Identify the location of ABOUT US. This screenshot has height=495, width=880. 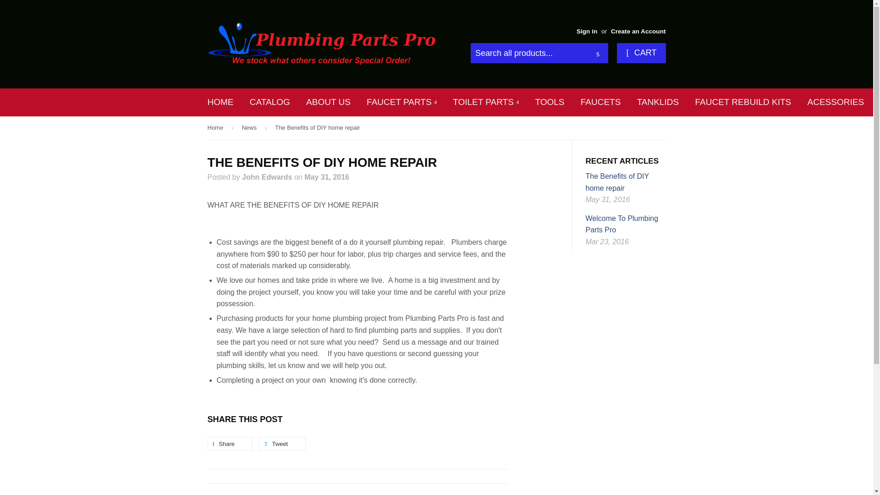
(328, 102).